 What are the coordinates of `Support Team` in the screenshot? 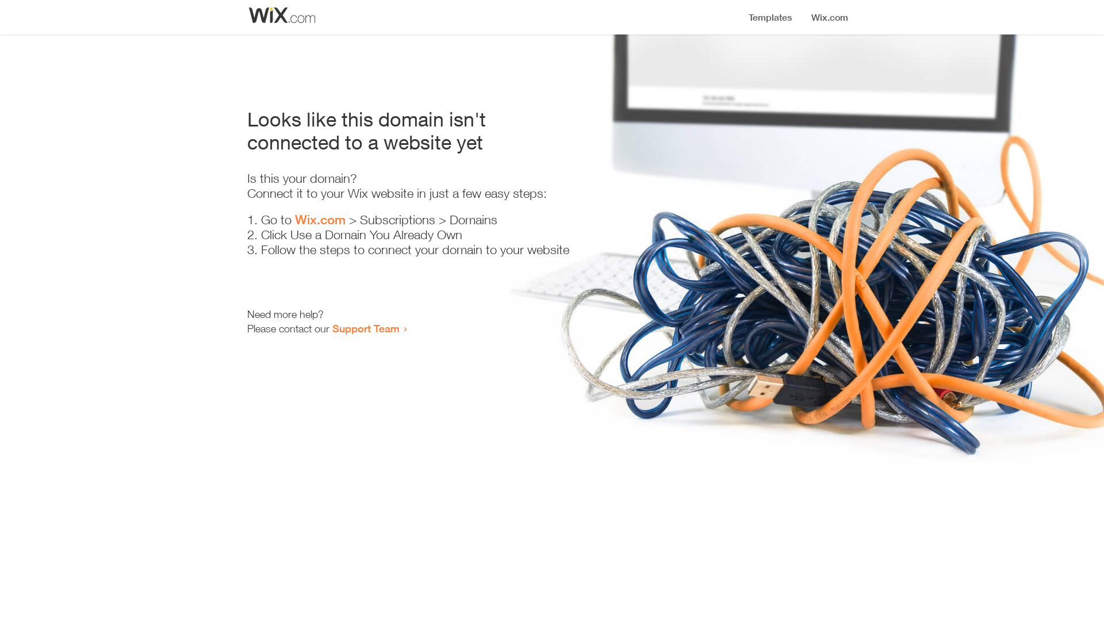 It's located at (366, 328).